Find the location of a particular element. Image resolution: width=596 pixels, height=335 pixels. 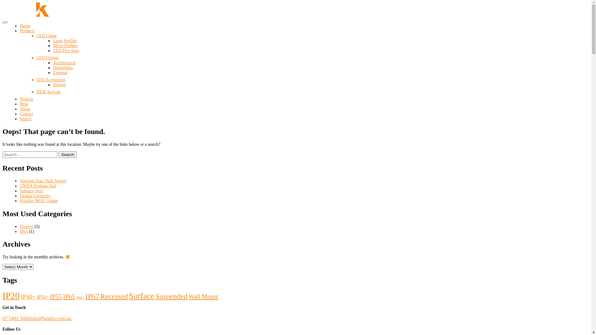

Skip to content is located at coordinates (2, 2).